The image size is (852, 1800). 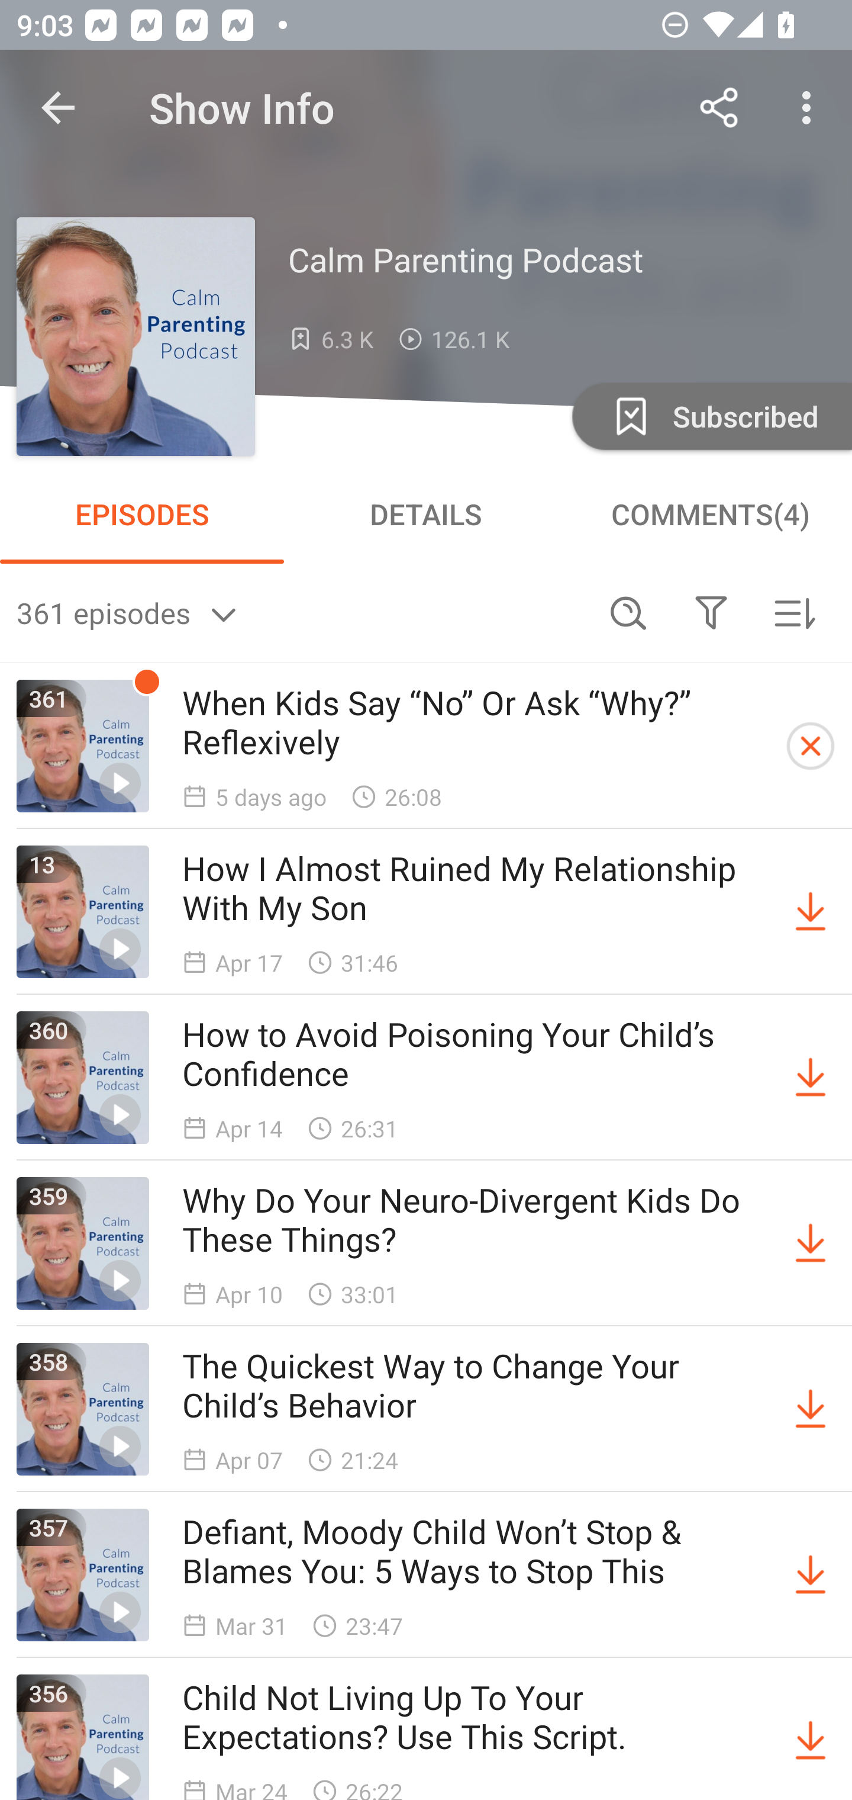 What do you see at coordinates (710, 416) in the screenshot?
I see `Unsubscribe Subscribed` at bounding box center [710, 416].